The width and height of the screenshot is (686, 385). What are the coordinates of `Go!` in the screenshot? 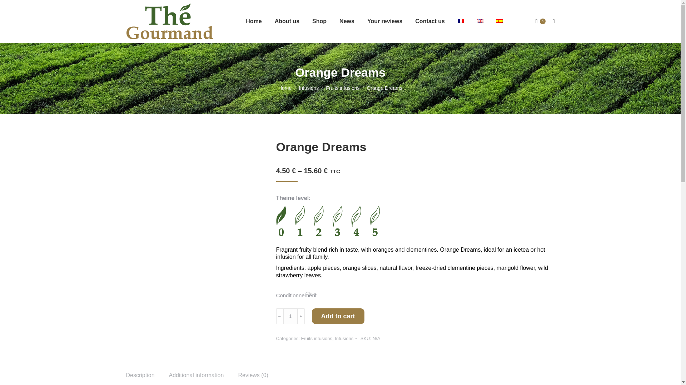 It's located at (11, 8).